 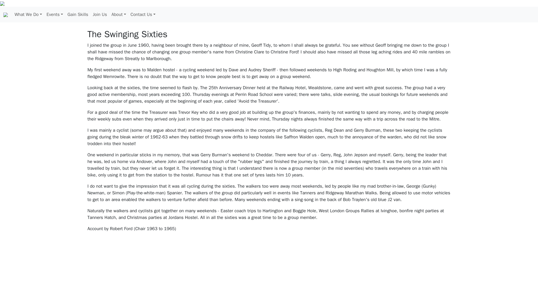 What do you see at coordinates (143, 15) in the screenshot?
I see `Contact Us` at bounding box center [143, 15].